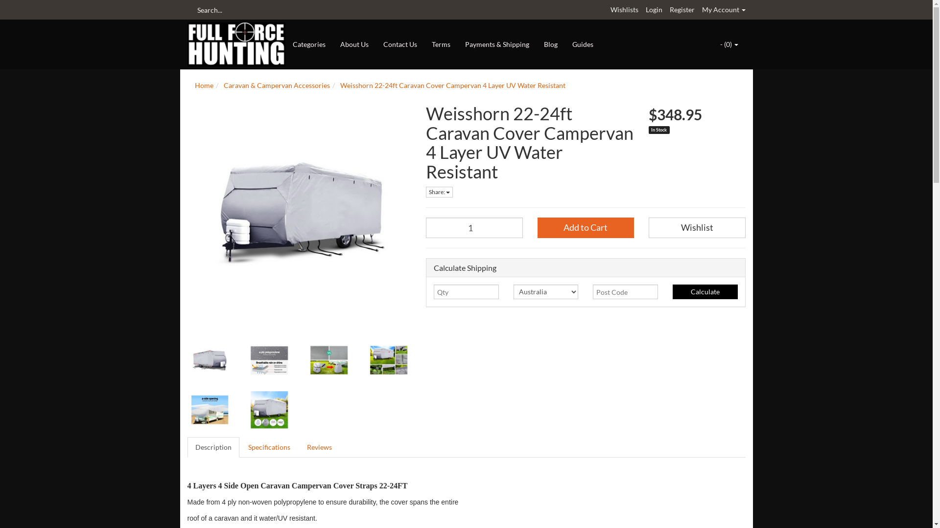 This screenshot has width=940, height=528. Describe the element at coordinates (497, 44) in the screenshot. I see `Payments & Shipping` at that location.